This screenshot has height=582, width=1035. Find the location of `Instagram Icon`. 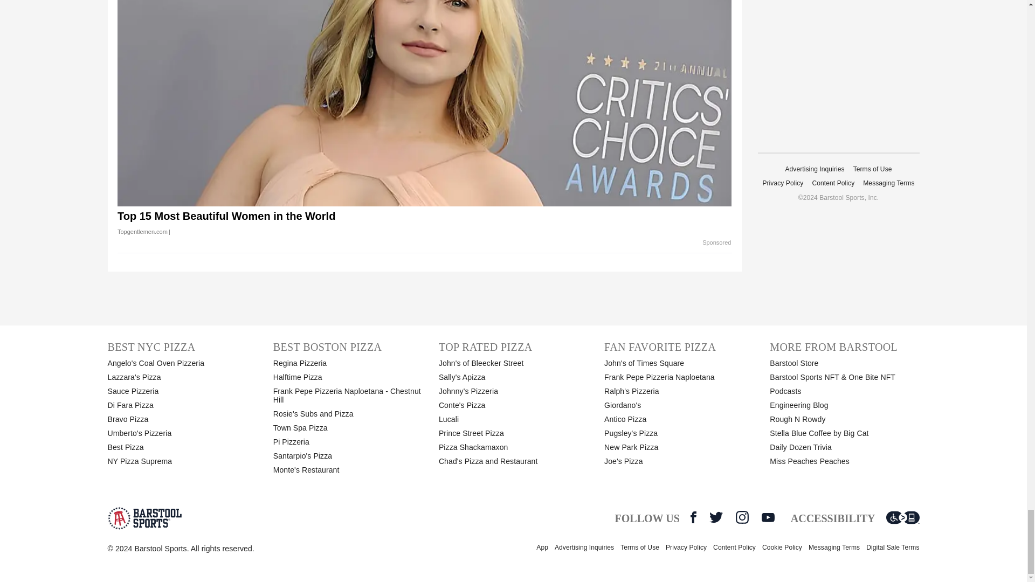

Instagram Icon is located at coordinates (742, 517).